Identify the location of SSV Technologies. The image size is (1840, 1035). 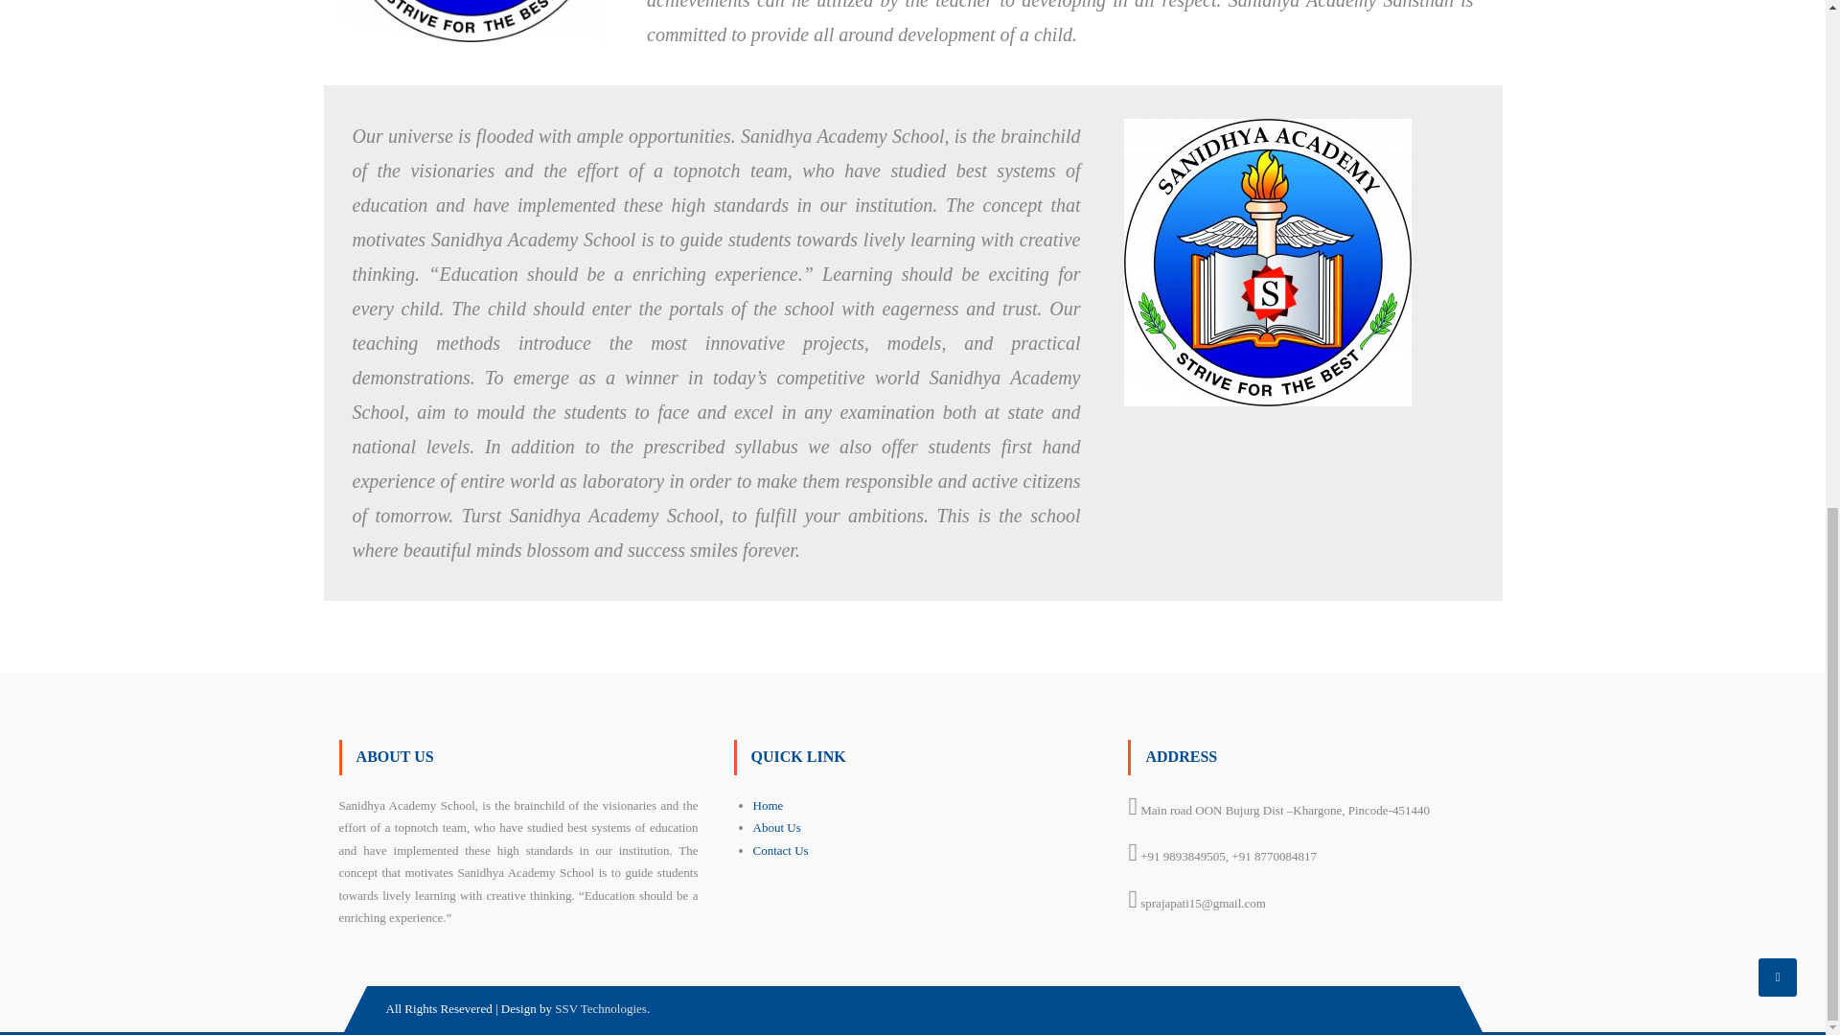
(601, 1008).